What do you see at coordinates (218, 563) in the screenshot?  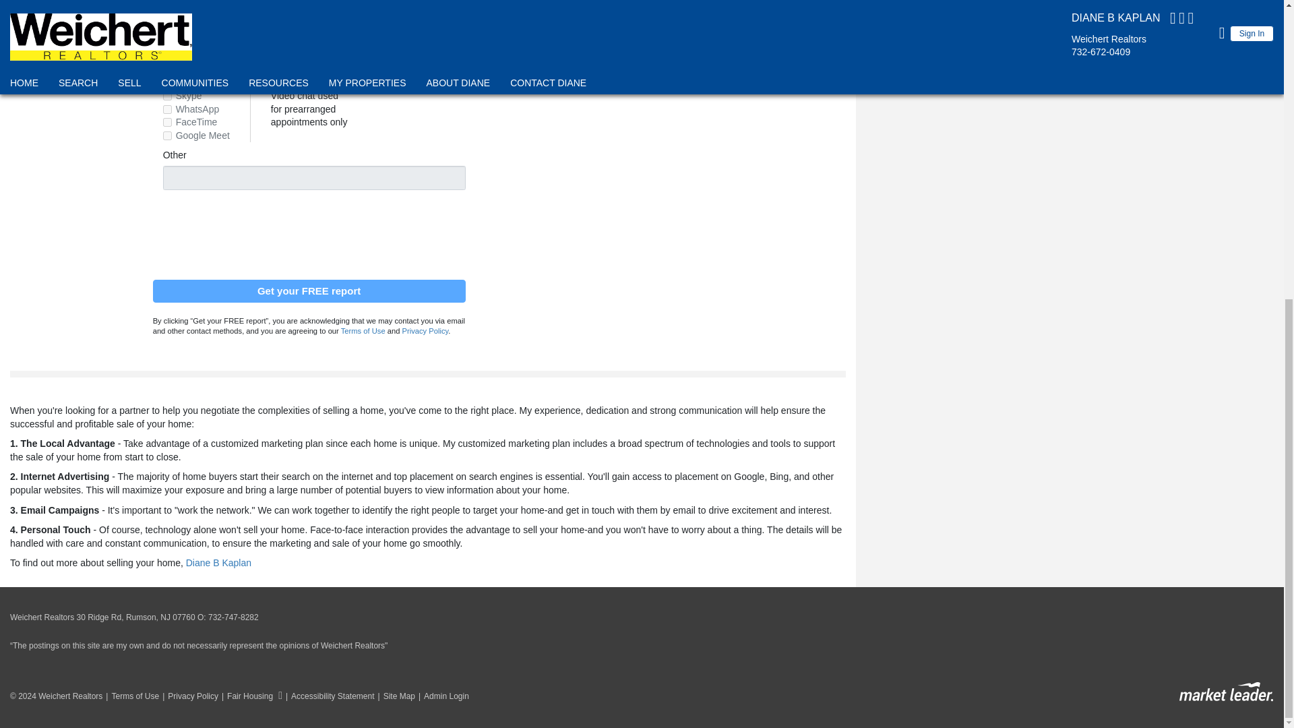 I see `Diane B Kaplan` at bounding box center [218, 563].